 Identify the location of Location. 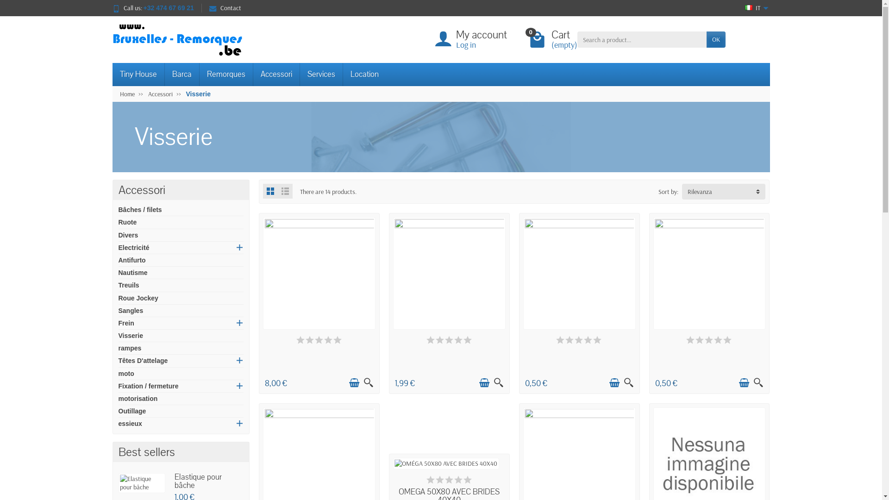
(364, 75).